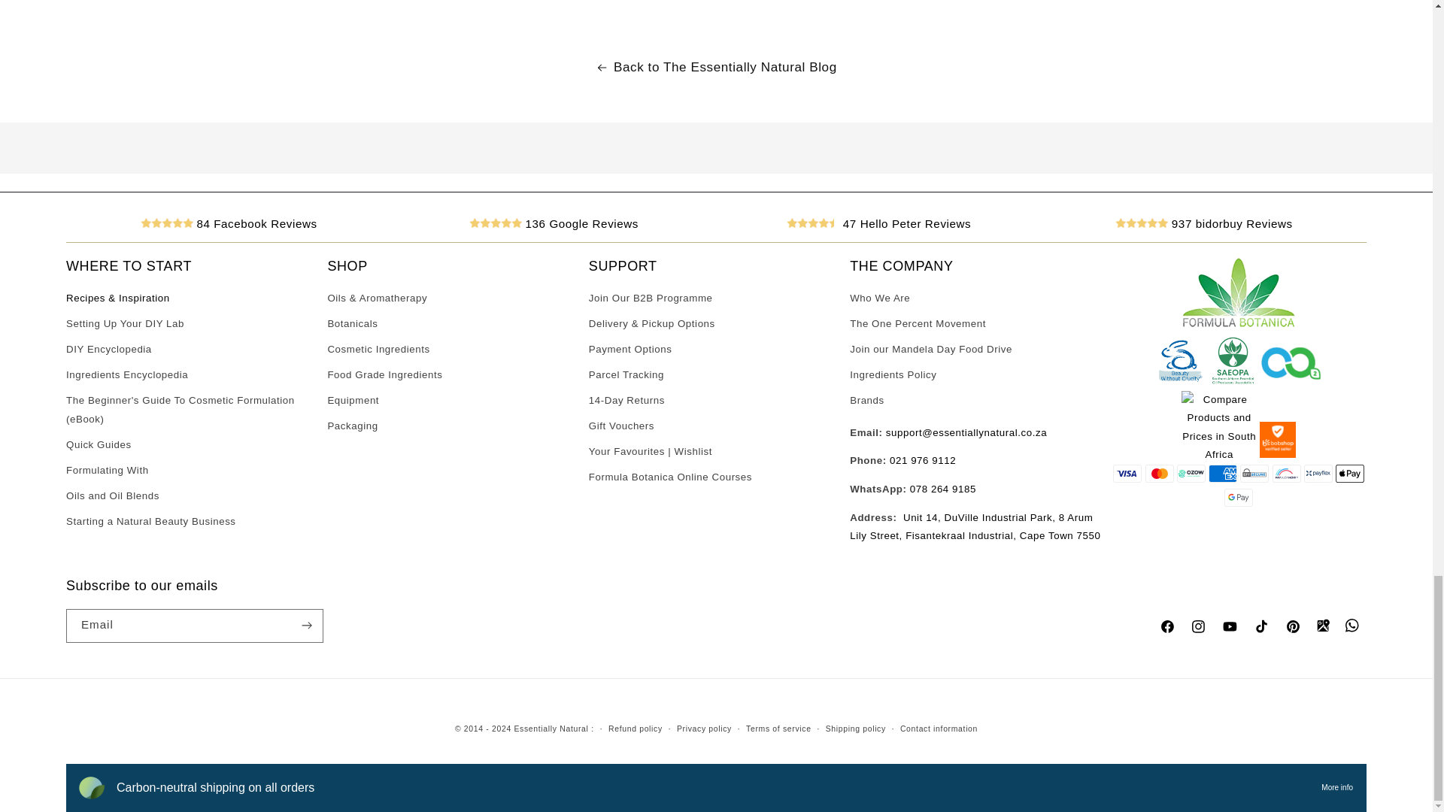  Describe the element at coordinates (1239, 498) in the screenshot. I see `Google Pay` at that location.